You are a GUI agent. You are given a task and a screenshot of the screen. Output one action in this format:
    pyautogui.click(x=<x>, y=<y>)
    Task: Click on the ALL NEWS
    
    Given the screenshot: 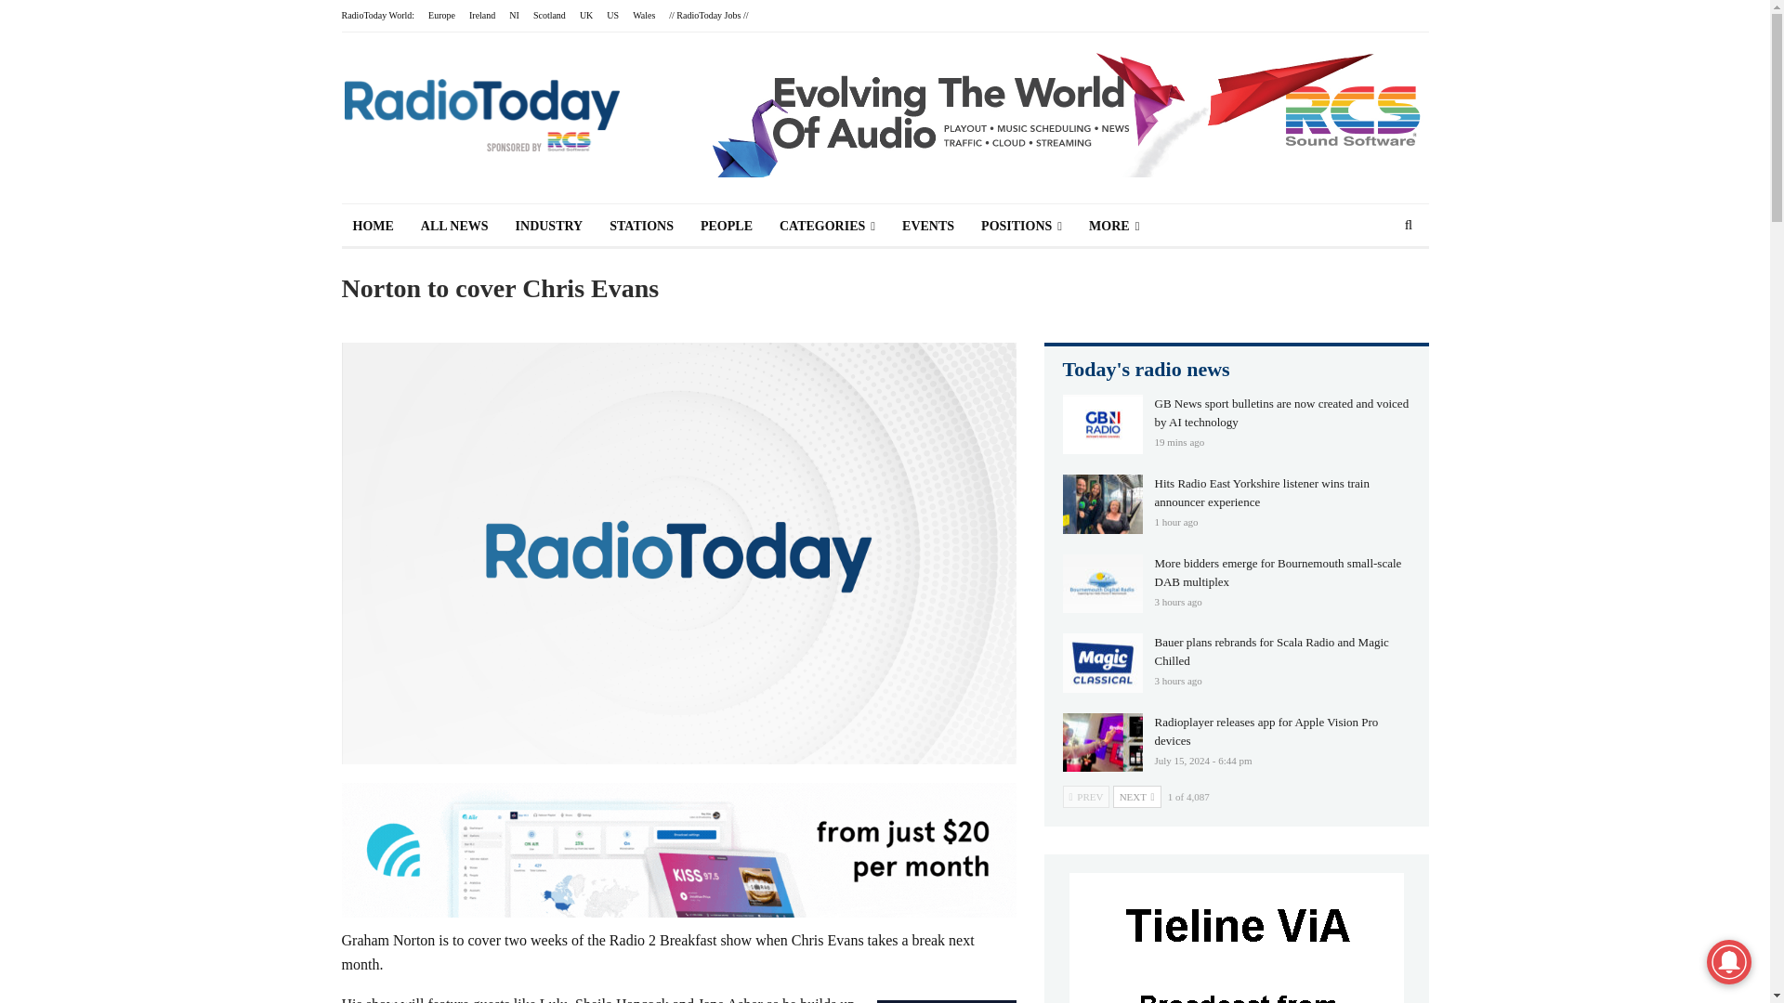 What is the action you would take?
    pyautogui.click(x=454, y=227)
    